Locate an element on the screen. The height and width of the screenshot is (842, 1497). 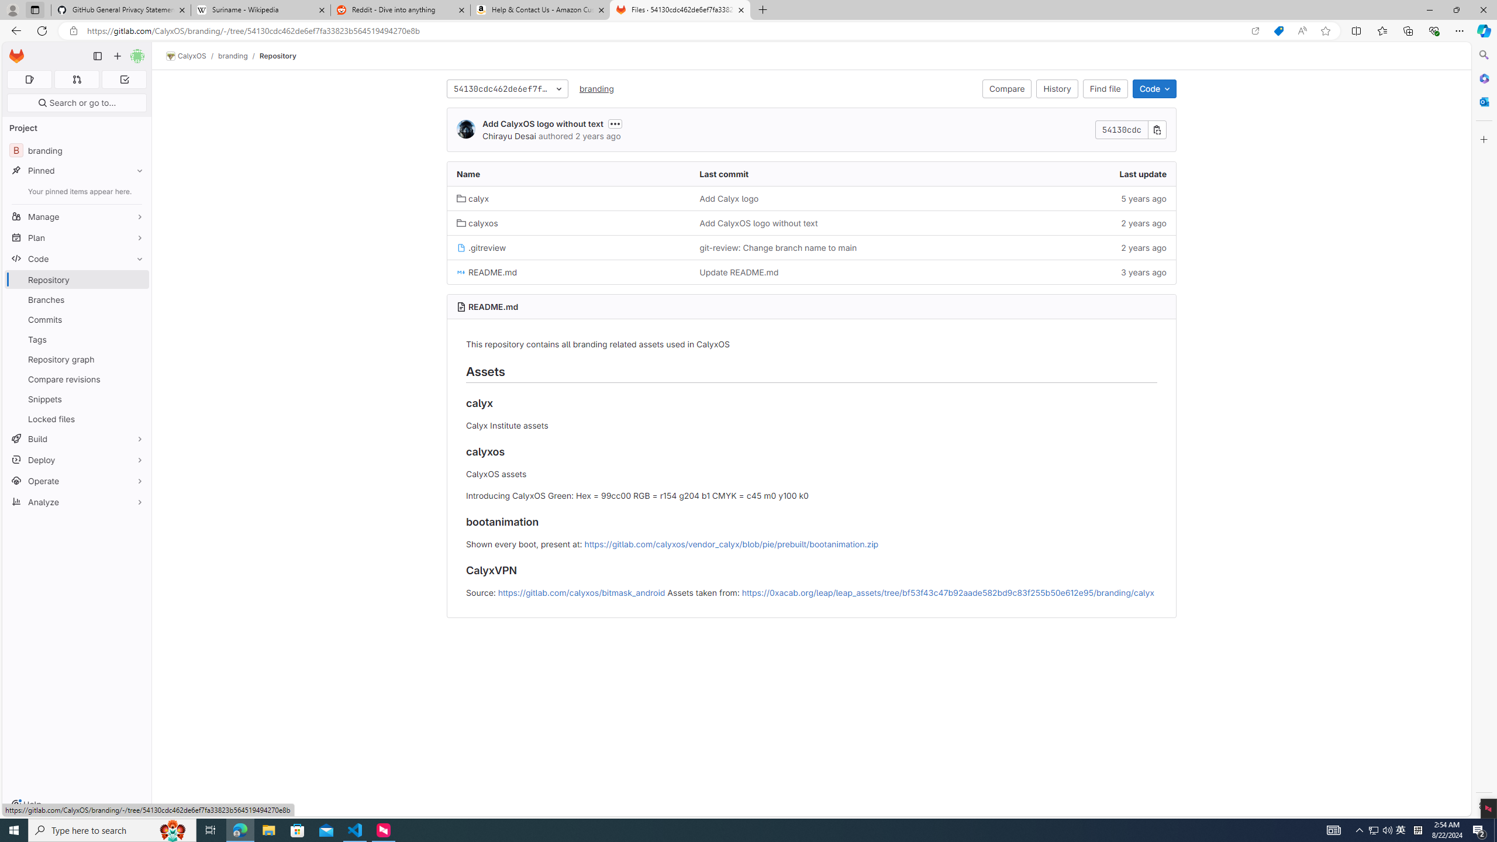
Homepage is located at coordinates (17, 56).